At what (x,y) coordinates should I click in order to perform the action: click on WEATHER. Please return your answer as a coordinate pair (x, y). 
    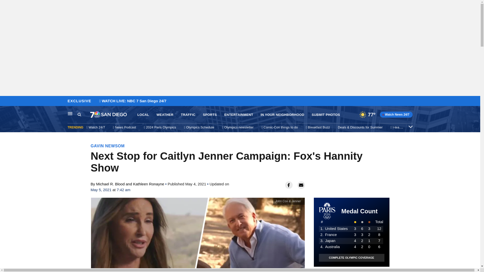
    Looking at the image, I should click on (165, 115).